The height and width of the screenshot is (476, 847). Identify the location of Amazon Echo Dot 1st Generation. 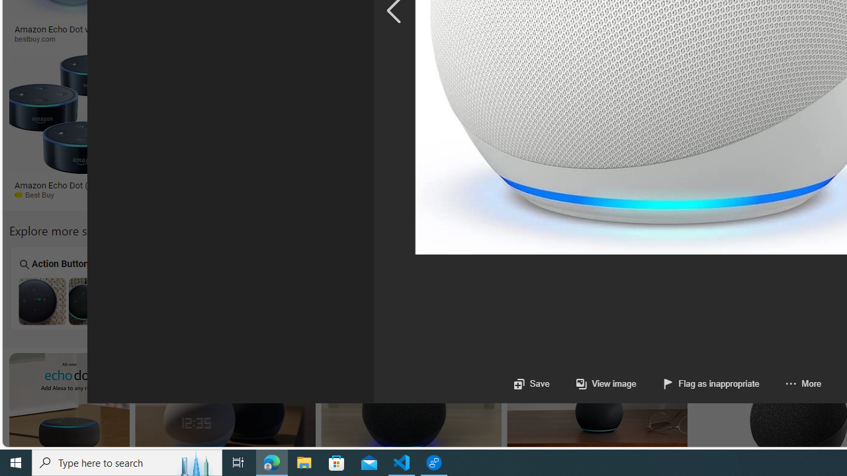
(543, 301).